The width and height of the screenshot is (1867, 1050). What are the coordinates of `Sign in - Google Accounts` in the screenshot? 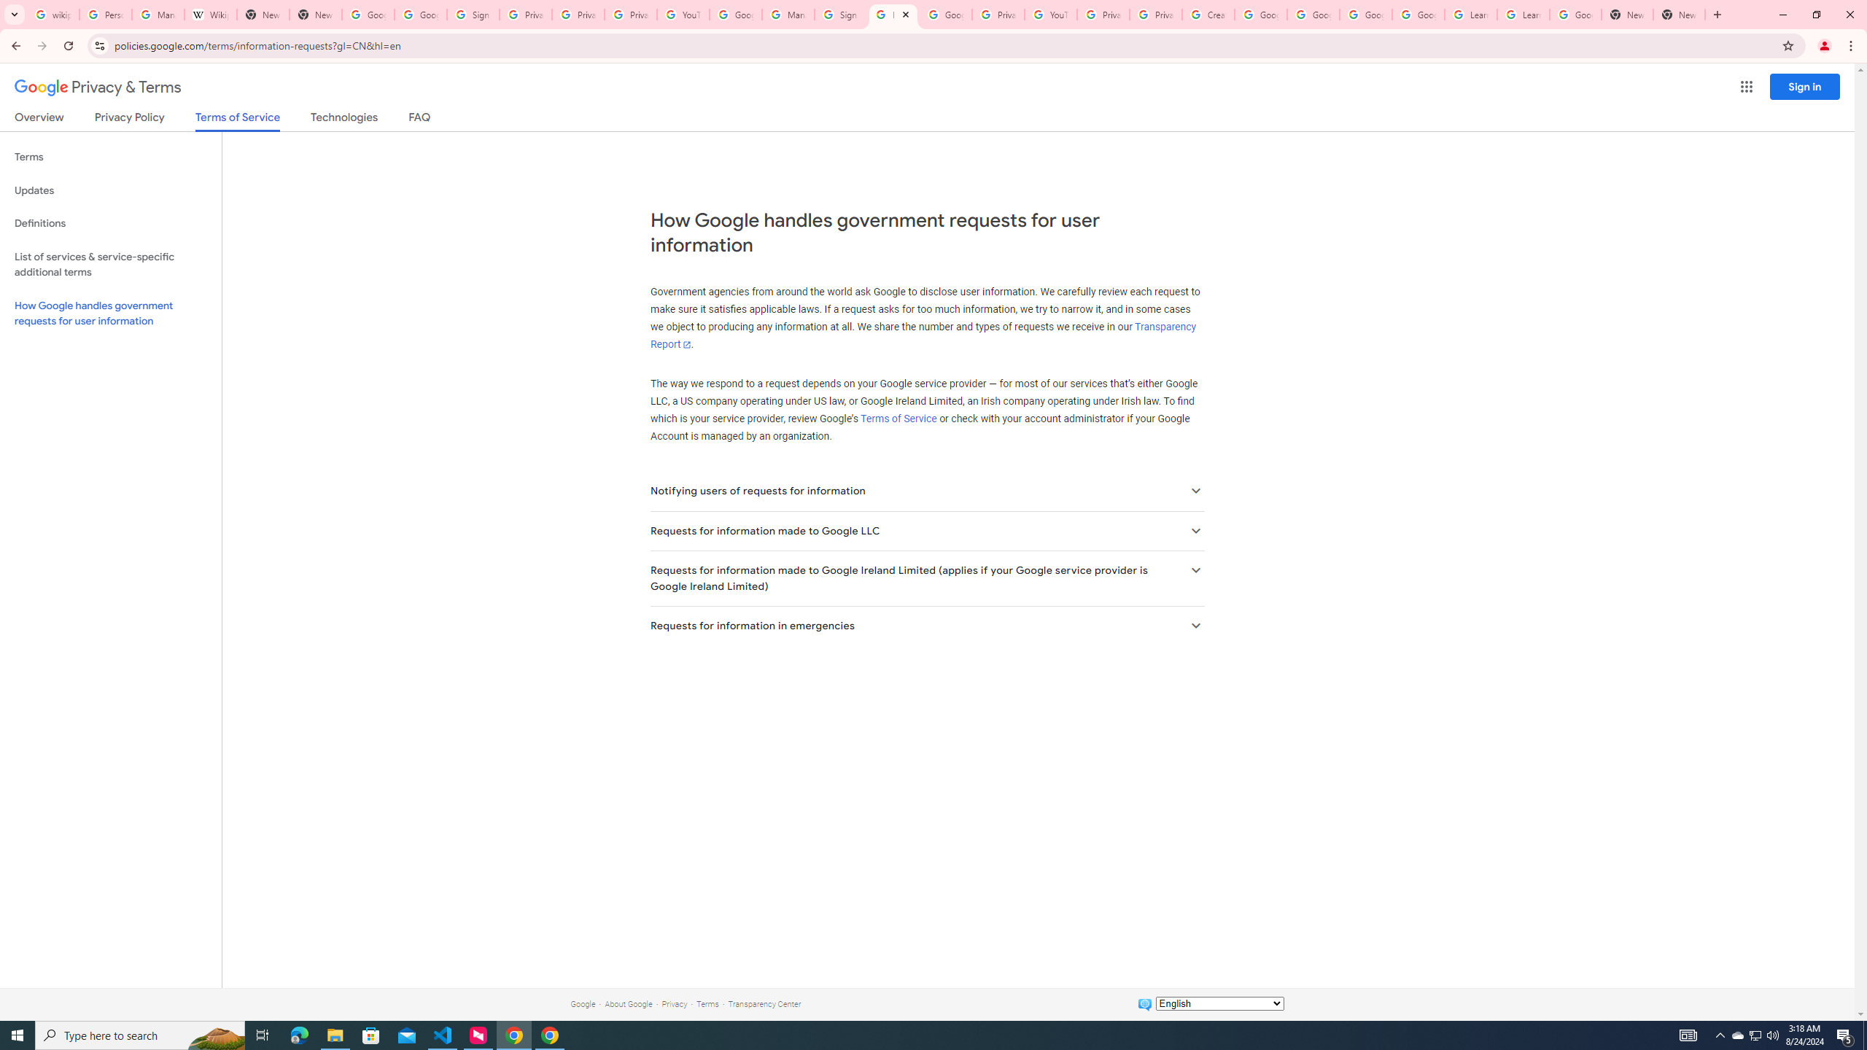 It's located at (841, 15).